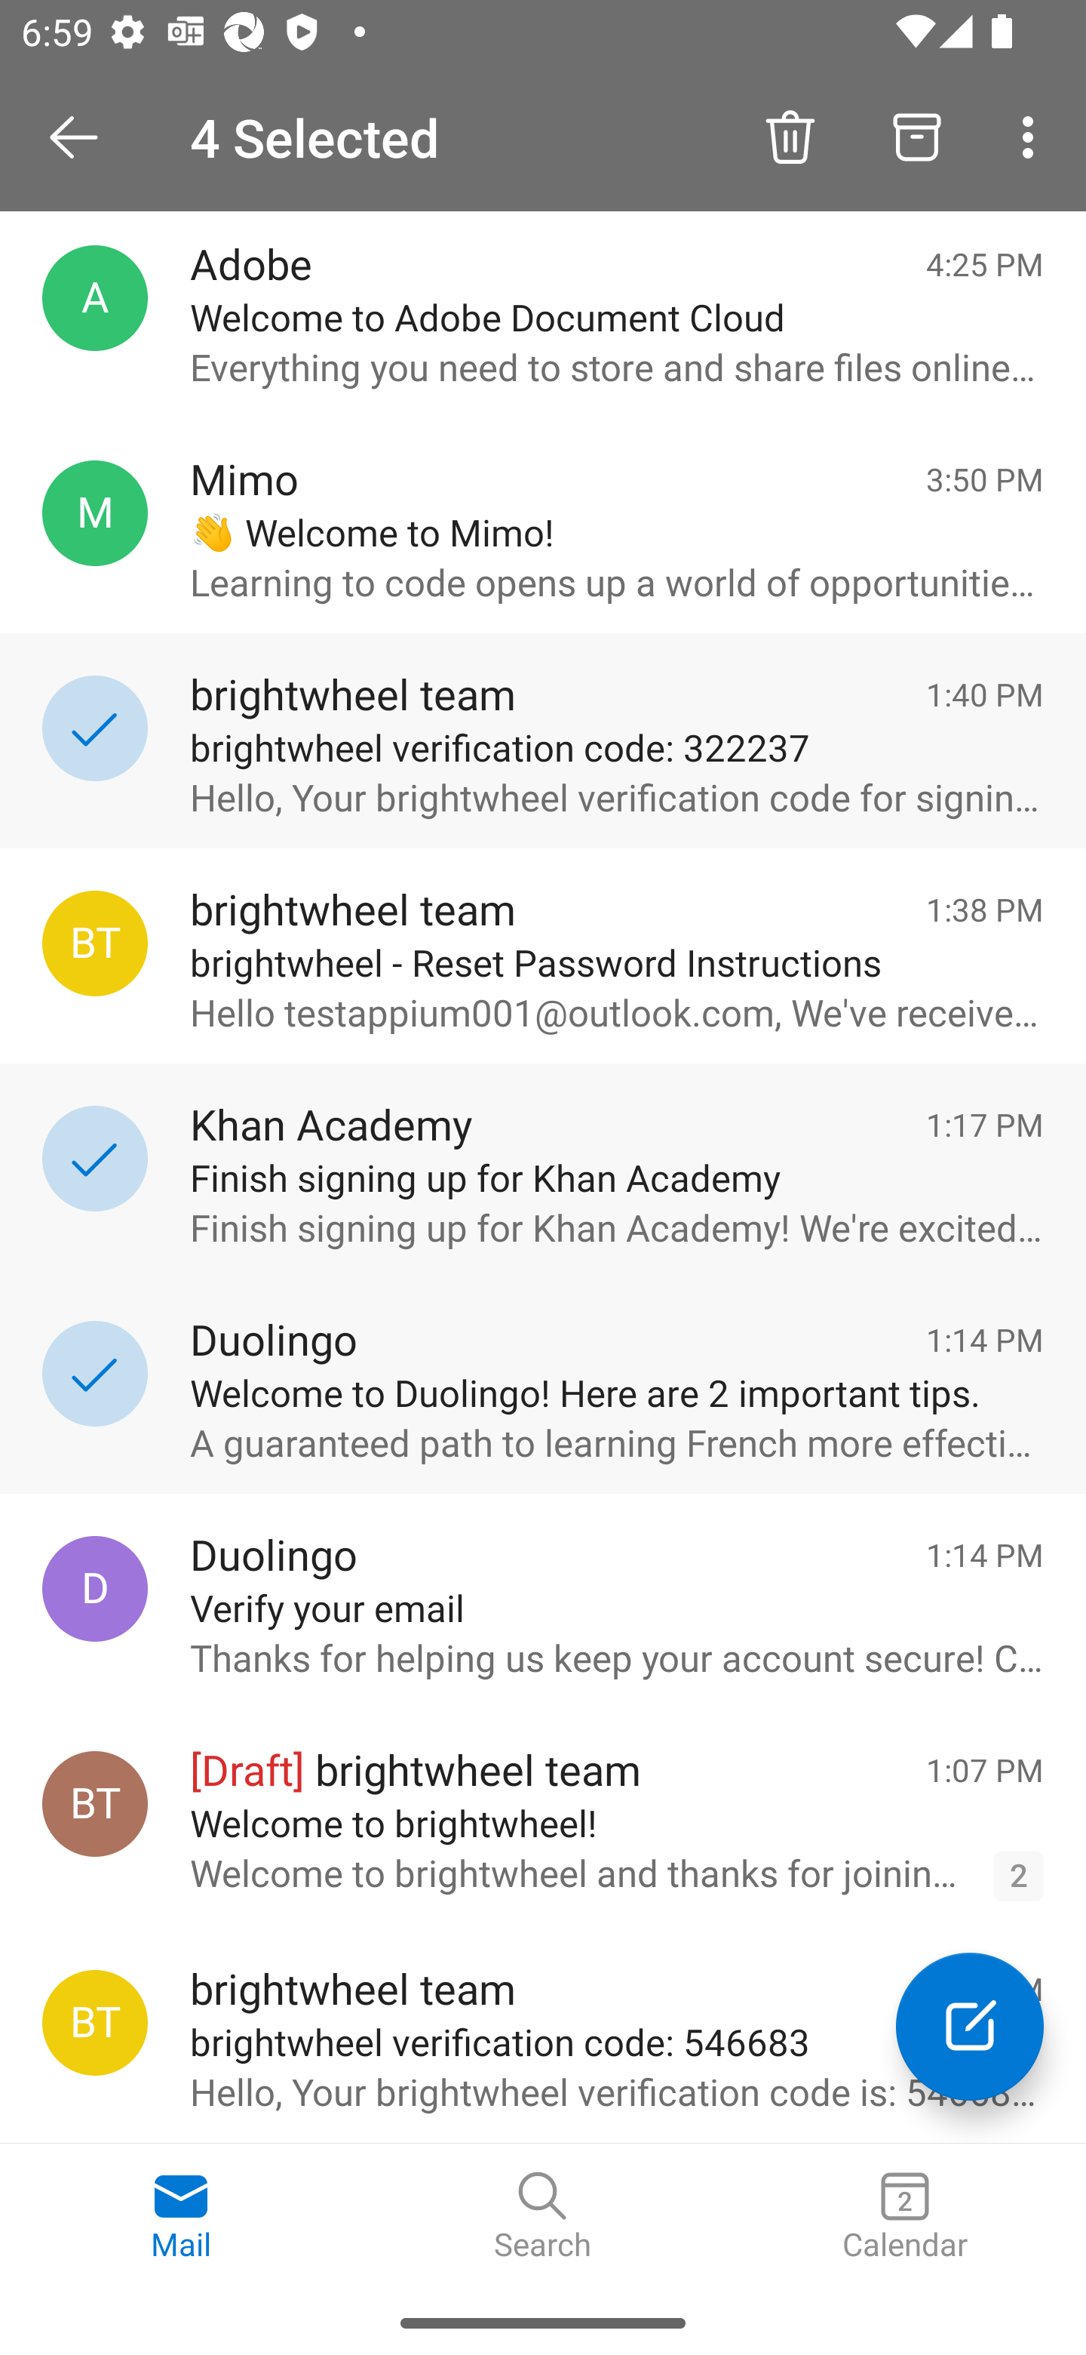  I want to click on Adobe, message@adobe.com, so click(95, 297).